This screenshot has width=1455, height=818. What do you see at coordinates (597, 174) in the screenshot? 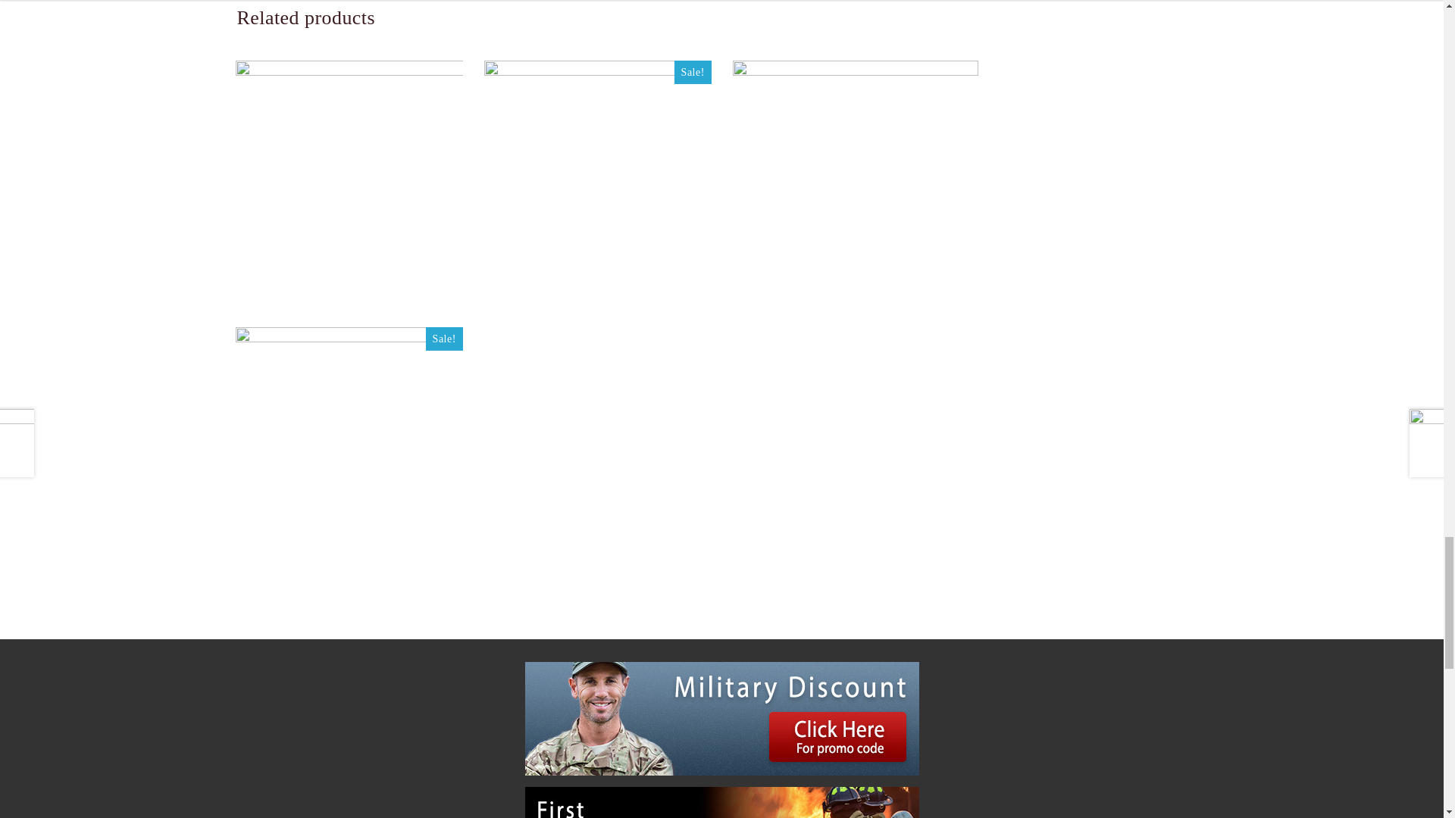
I see `Sale!` at bounding box center [597, 174].